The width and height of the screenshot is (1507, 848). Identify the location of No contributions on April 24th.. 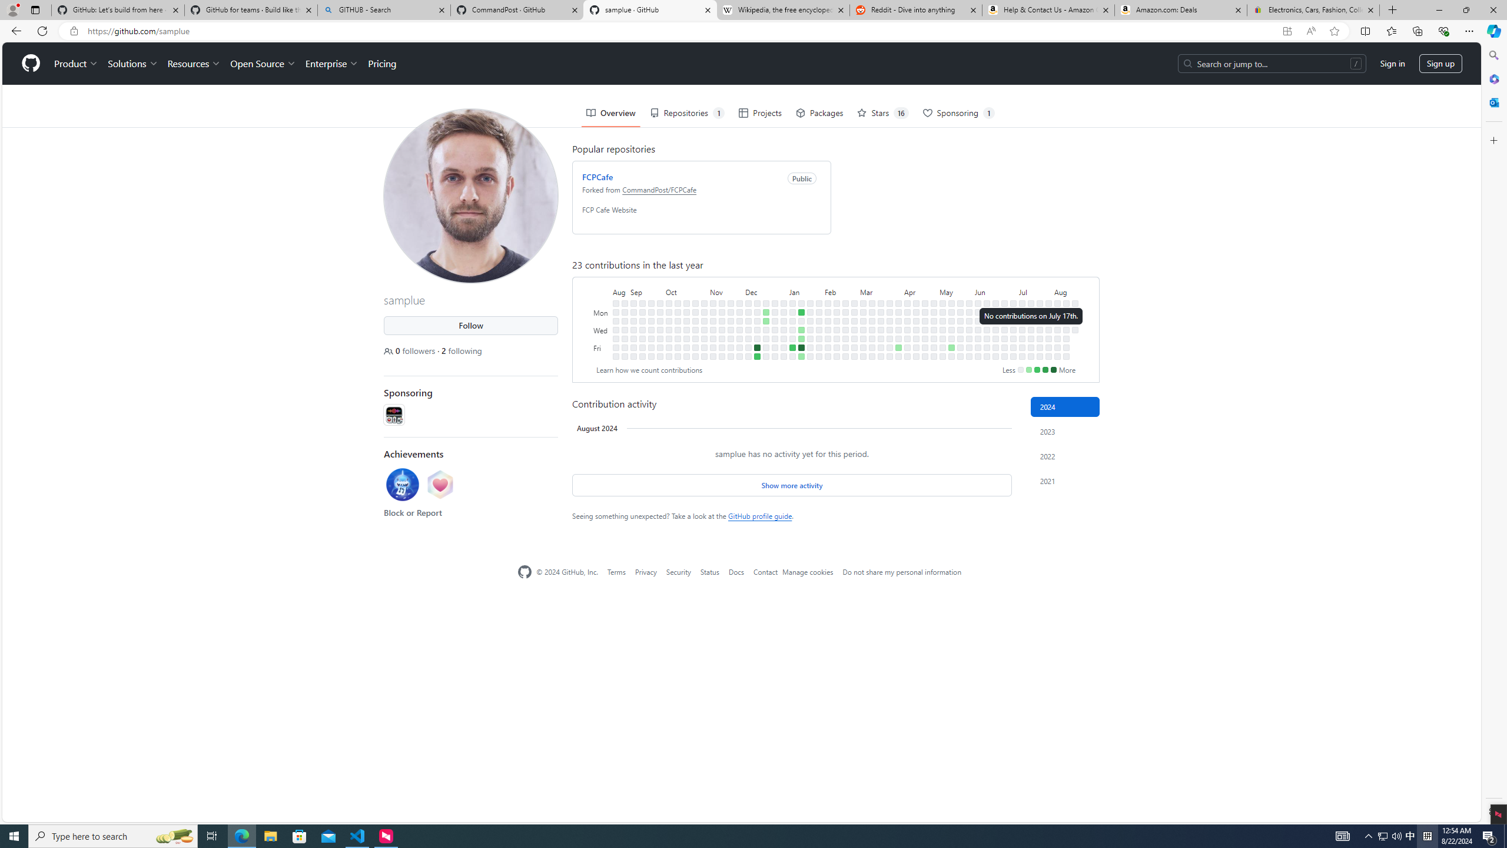
(925, 330).